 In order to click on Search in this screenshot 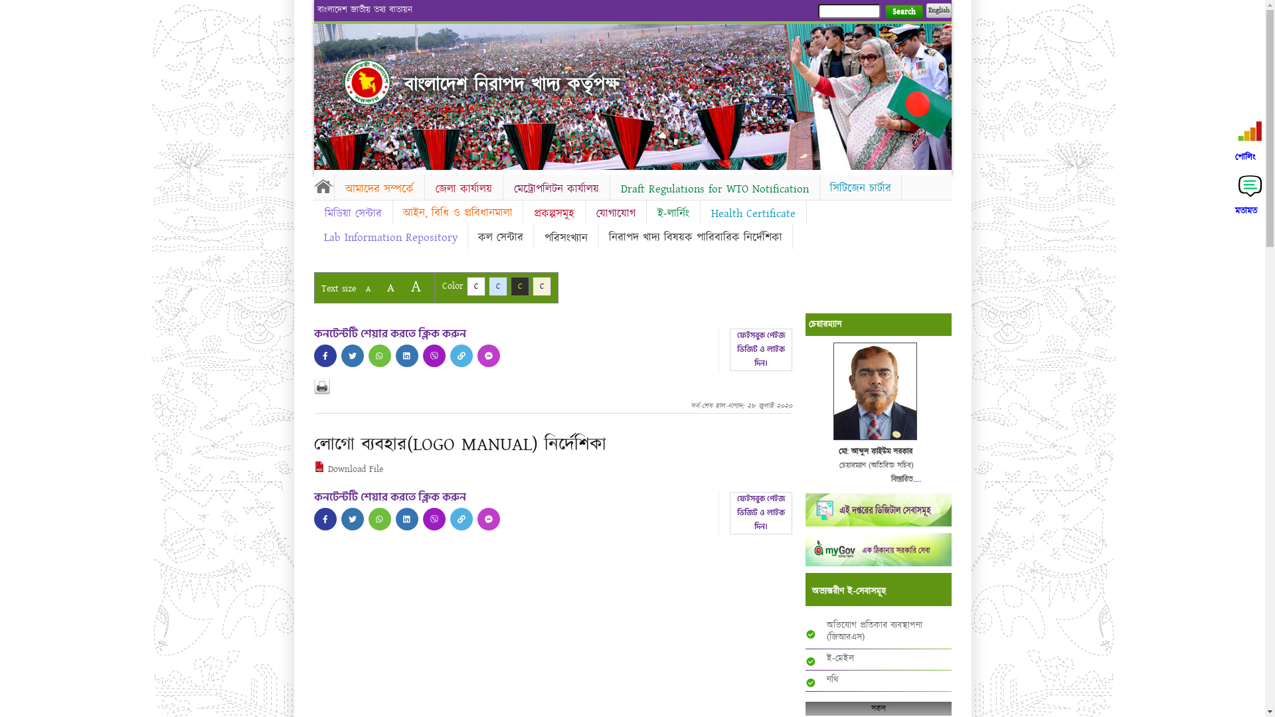, I will do `click(903, 12)`.